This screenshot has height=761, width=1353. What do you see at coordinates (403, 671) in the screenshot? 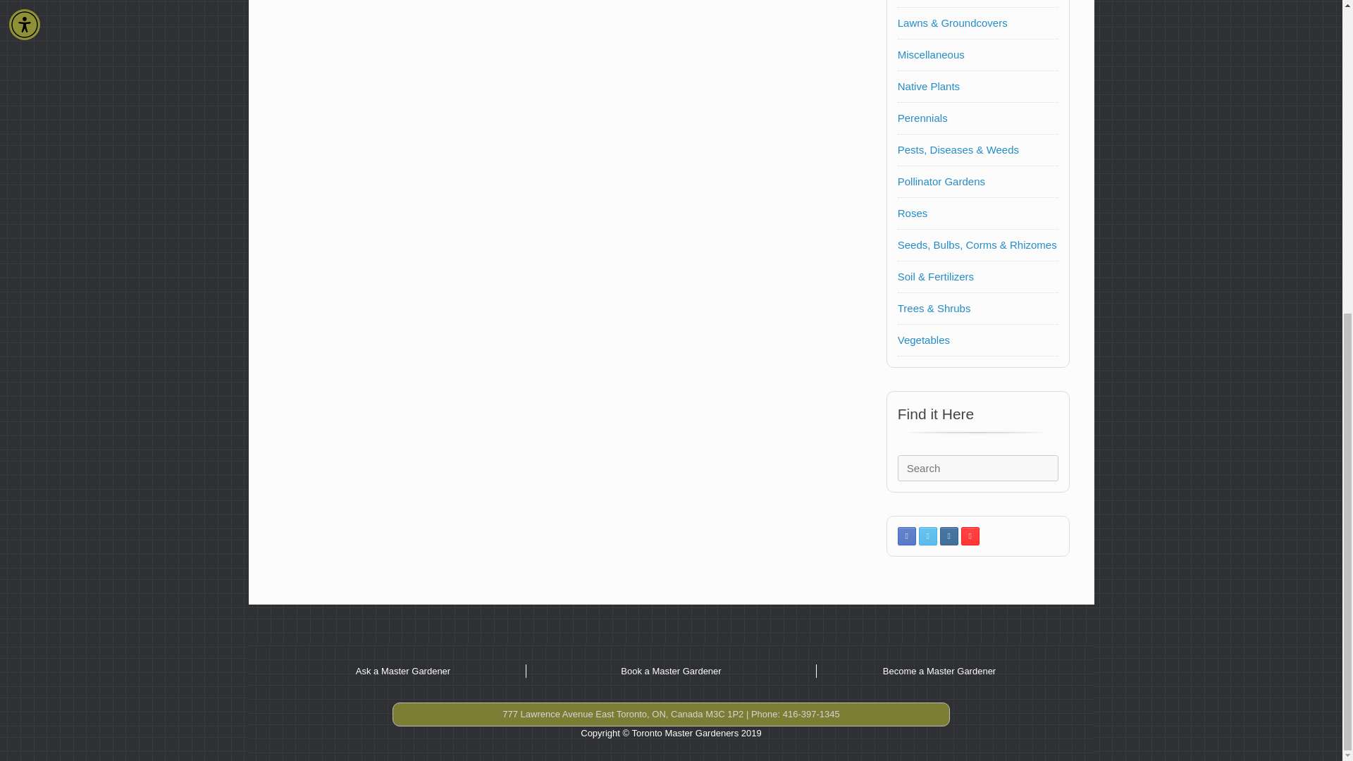
I see `Ask a Master Gardener` at bounding box center [403, 671].